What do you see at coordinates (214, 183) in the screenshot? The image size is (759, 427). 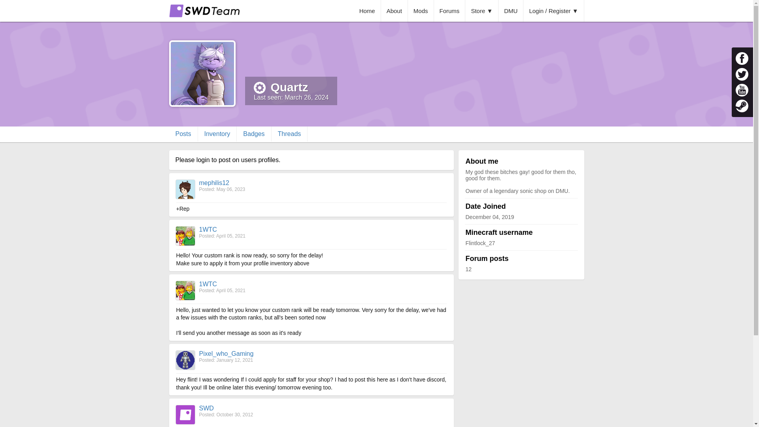 I see `mephilis12` at bounding box center [214, 183].